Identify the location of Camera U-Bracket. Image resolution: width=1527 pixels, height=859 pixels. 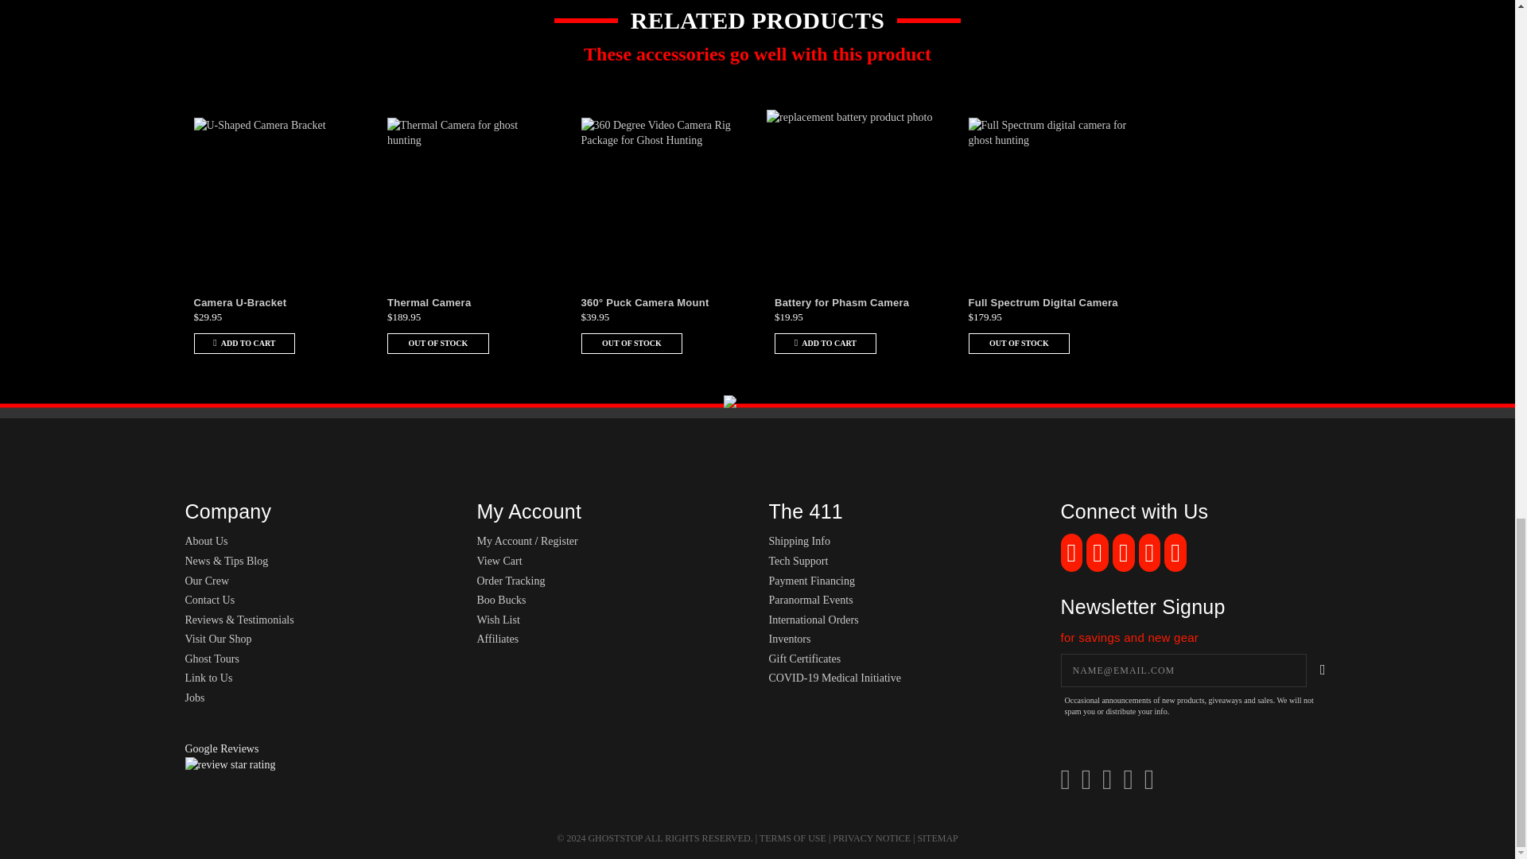
(240, 302).